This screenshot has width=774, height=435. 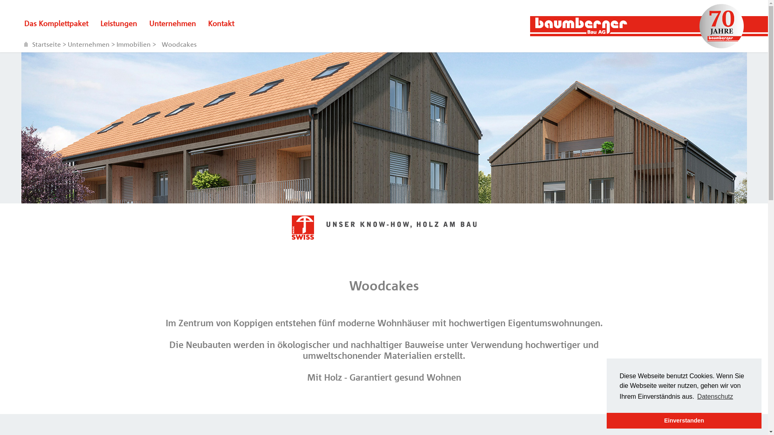 I want to click on Das Komplettpaket, so click(x=56, y=23).